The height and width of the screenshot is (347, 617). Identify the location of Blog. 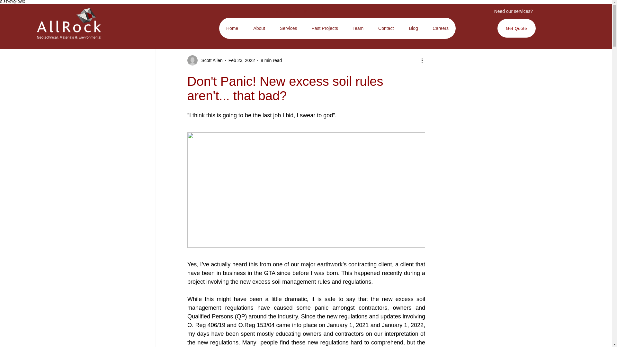
(413, 28).